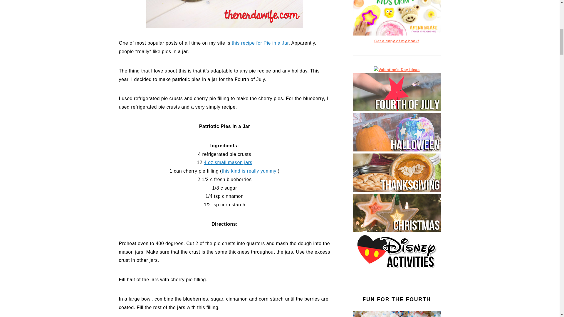  What do you see at coordinates (397, 230) in the screenshot?
I see `Christmas Ideas` at bounding box center [397, 230].